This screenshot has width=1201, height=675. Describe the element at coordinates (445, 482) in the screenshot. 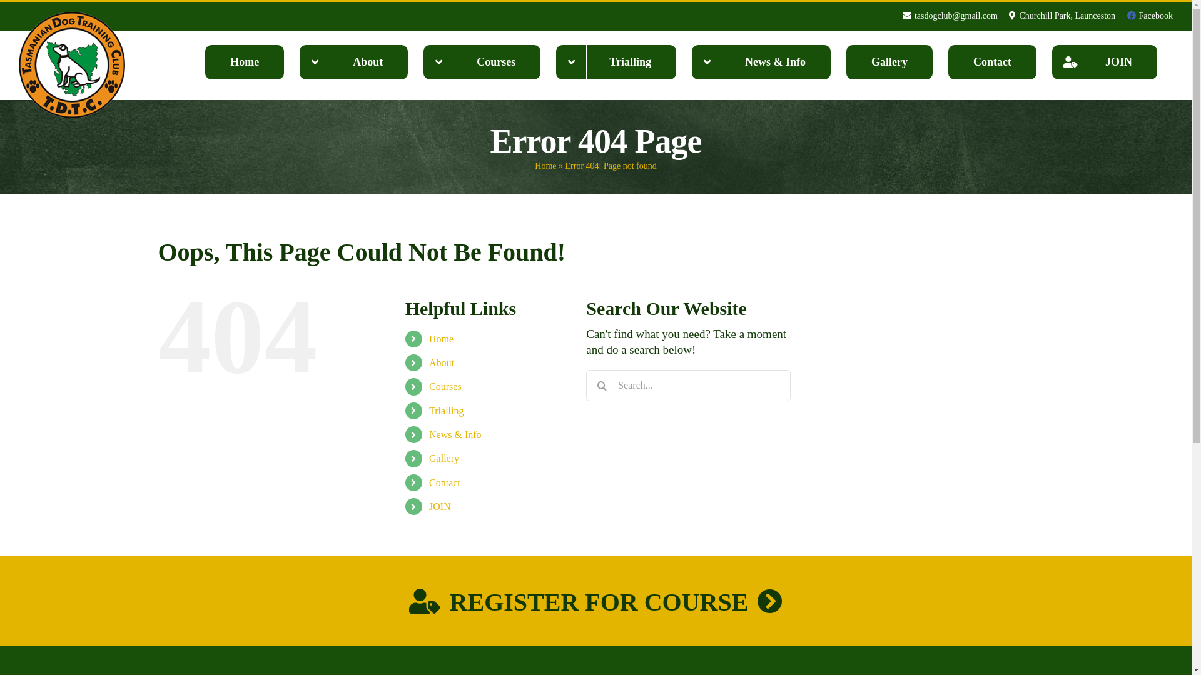

I see `Contact` at that location.